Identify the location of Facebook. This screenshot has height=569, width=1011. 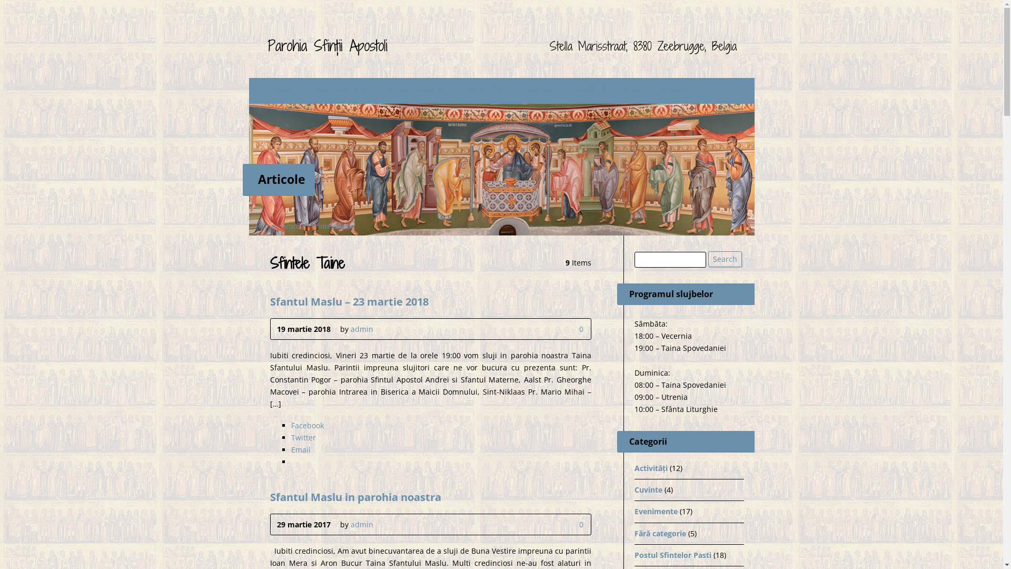
(307, 426).